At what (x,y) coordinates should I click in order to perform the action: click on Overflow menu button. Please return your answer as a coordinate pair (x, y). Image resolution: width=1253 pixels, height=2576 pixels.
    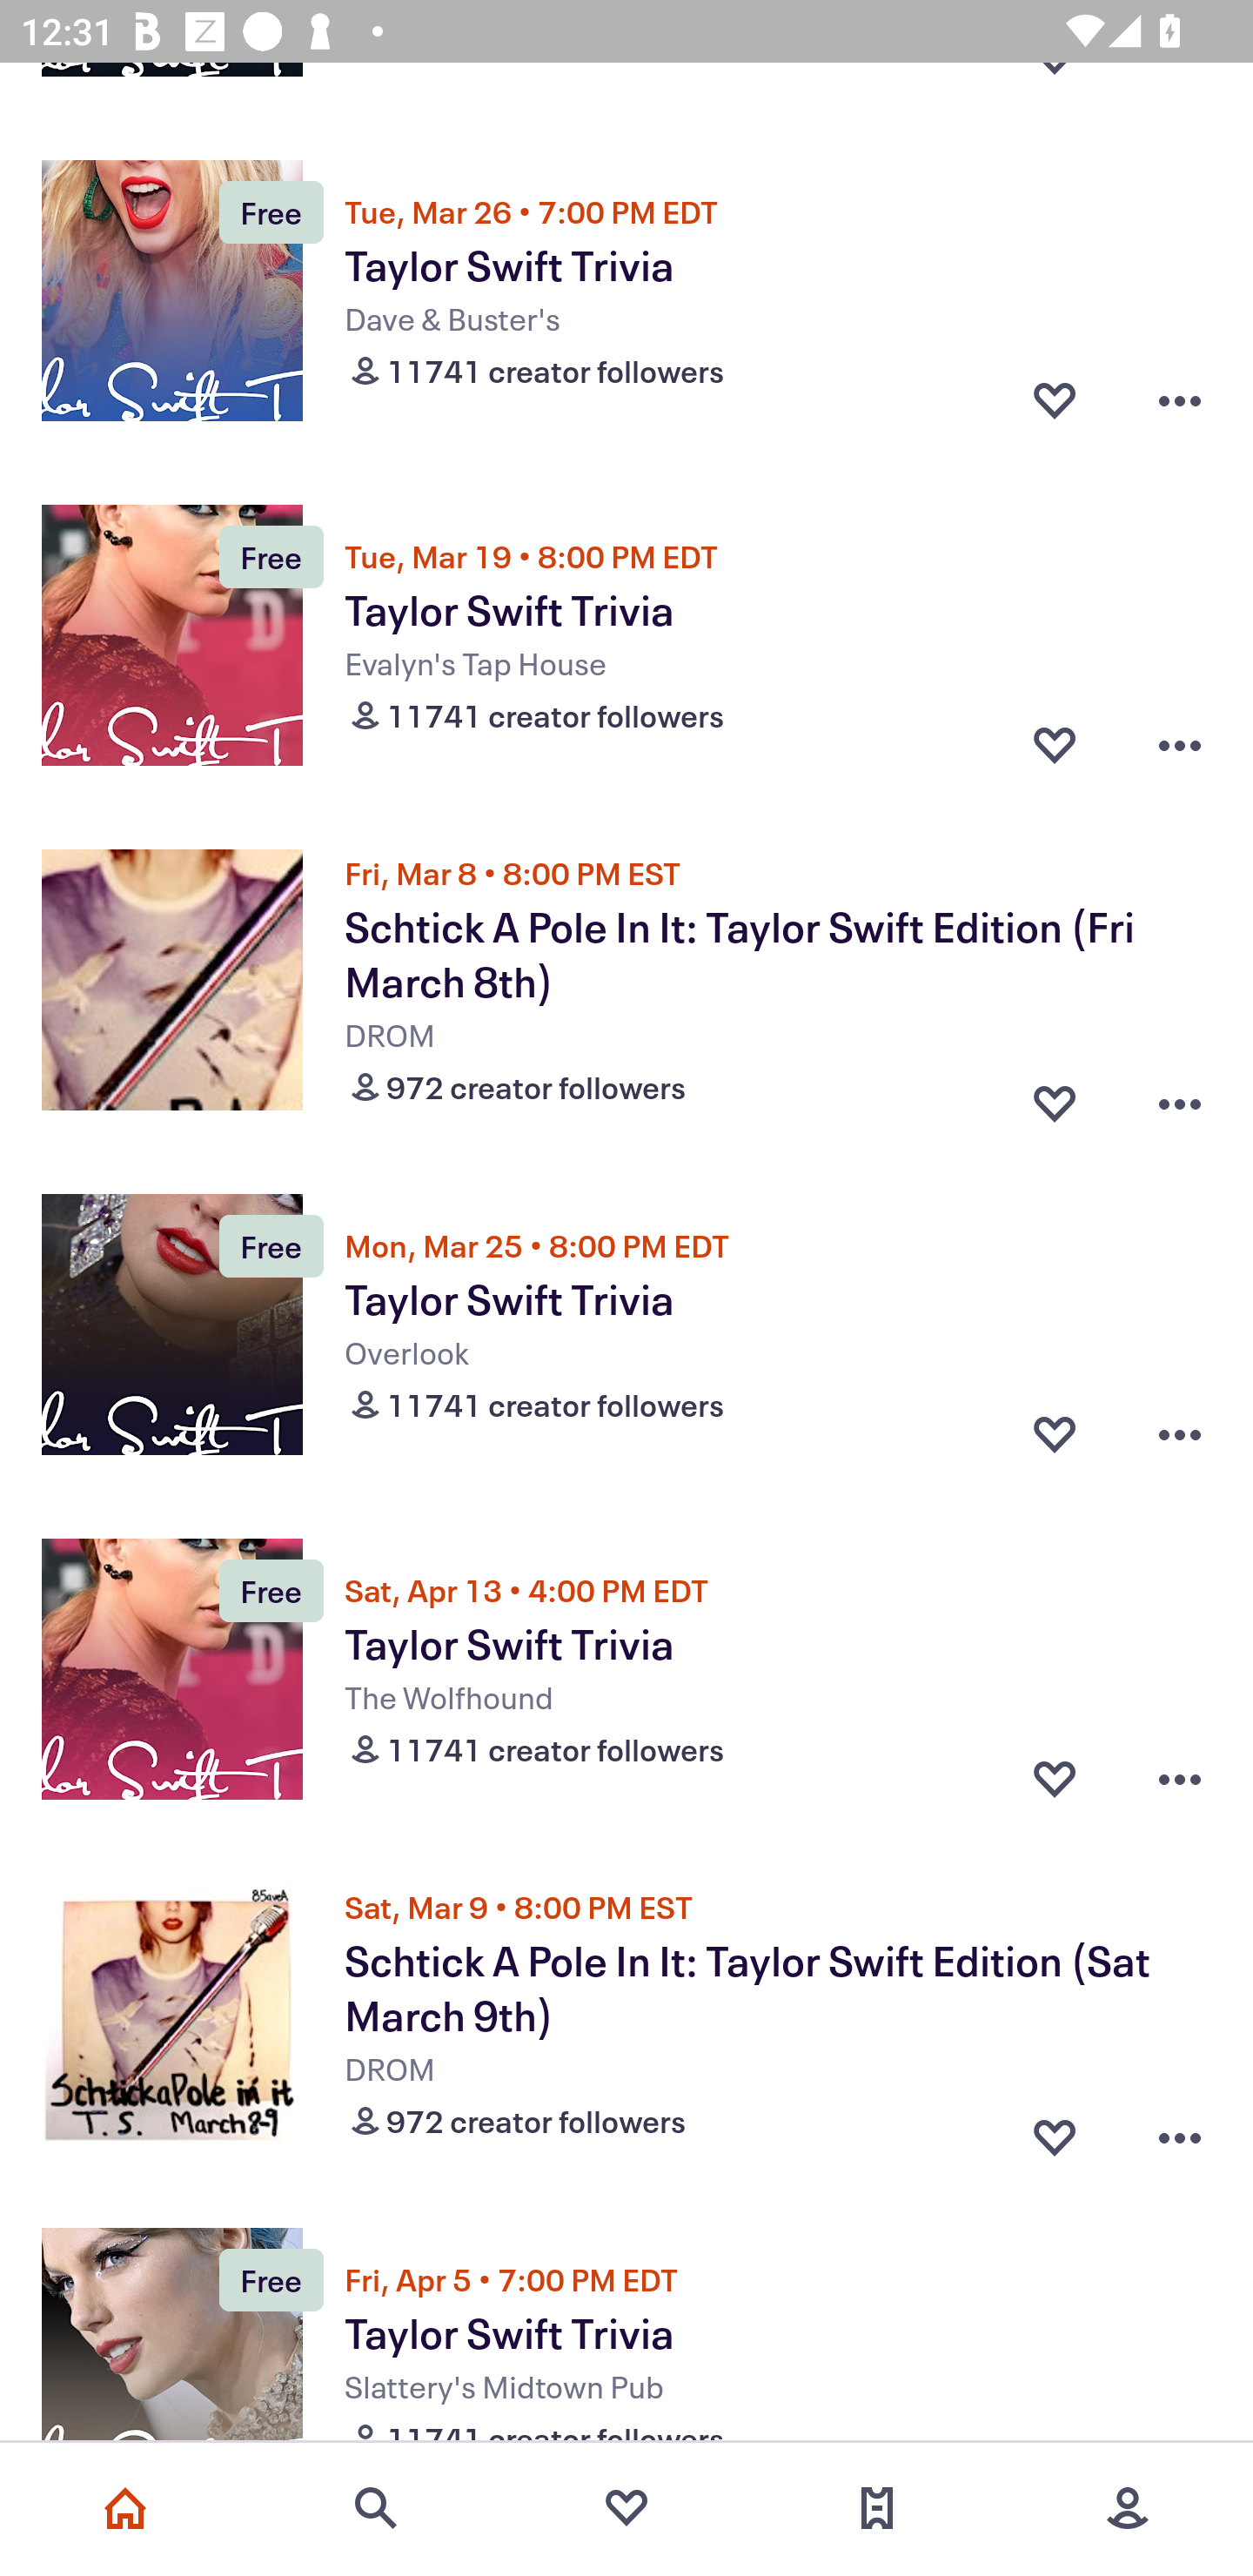
    Looking at the image, I should click on (1180, 1434).